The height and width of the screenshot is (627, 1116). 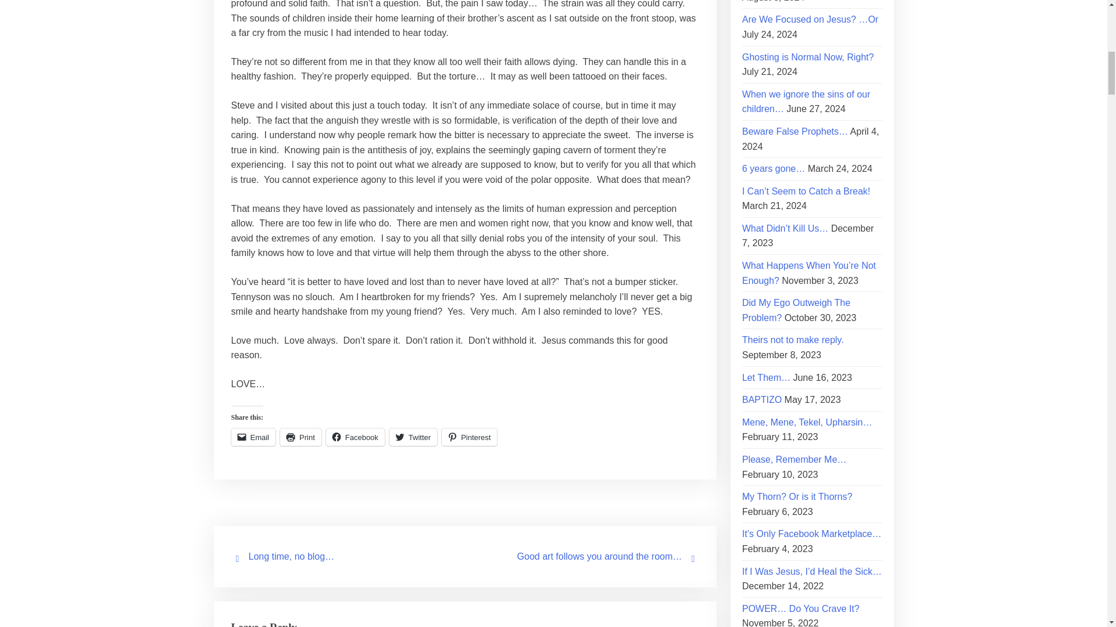 What do you see at coordinates (300, 437) in the screenshot?
I see `Click to print` at bounding box center [300, 437].